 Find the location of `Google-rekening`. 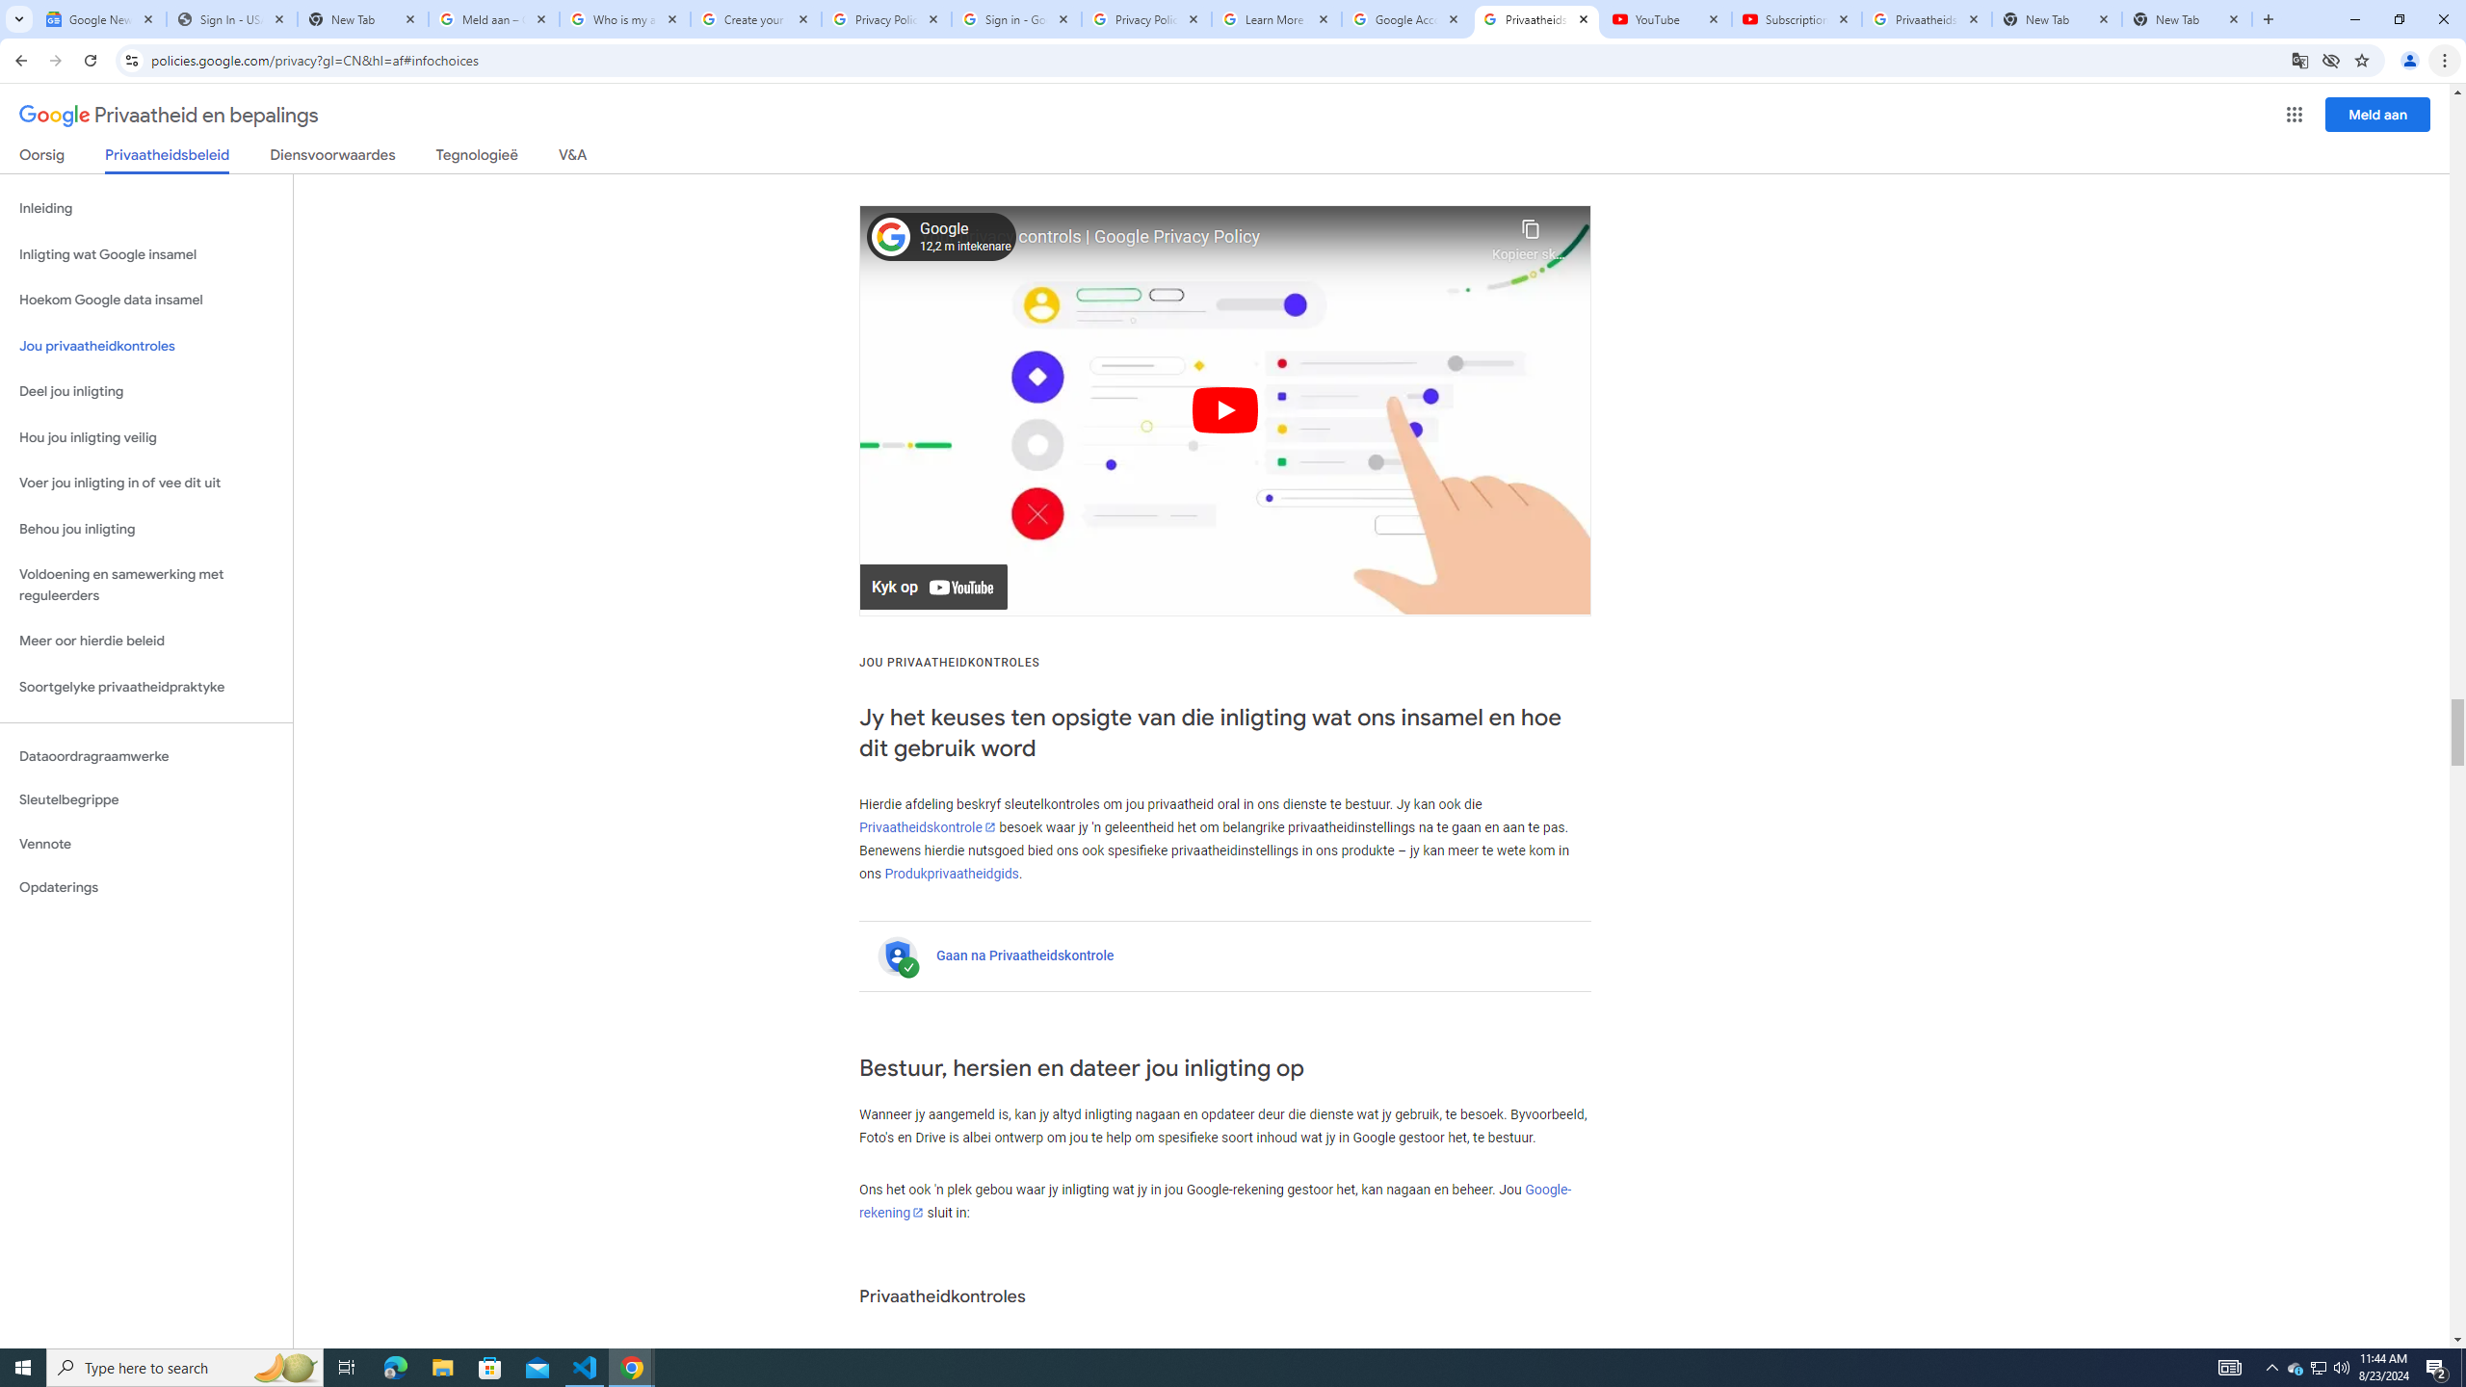

Google-rekening is located at coordinates (1216, 1200).